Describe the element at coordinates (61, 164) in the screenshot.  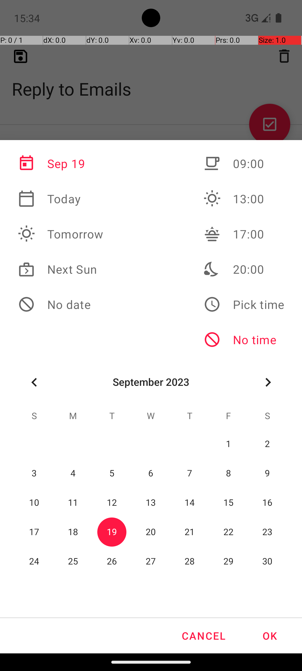
I see `Sep 19` at that location.